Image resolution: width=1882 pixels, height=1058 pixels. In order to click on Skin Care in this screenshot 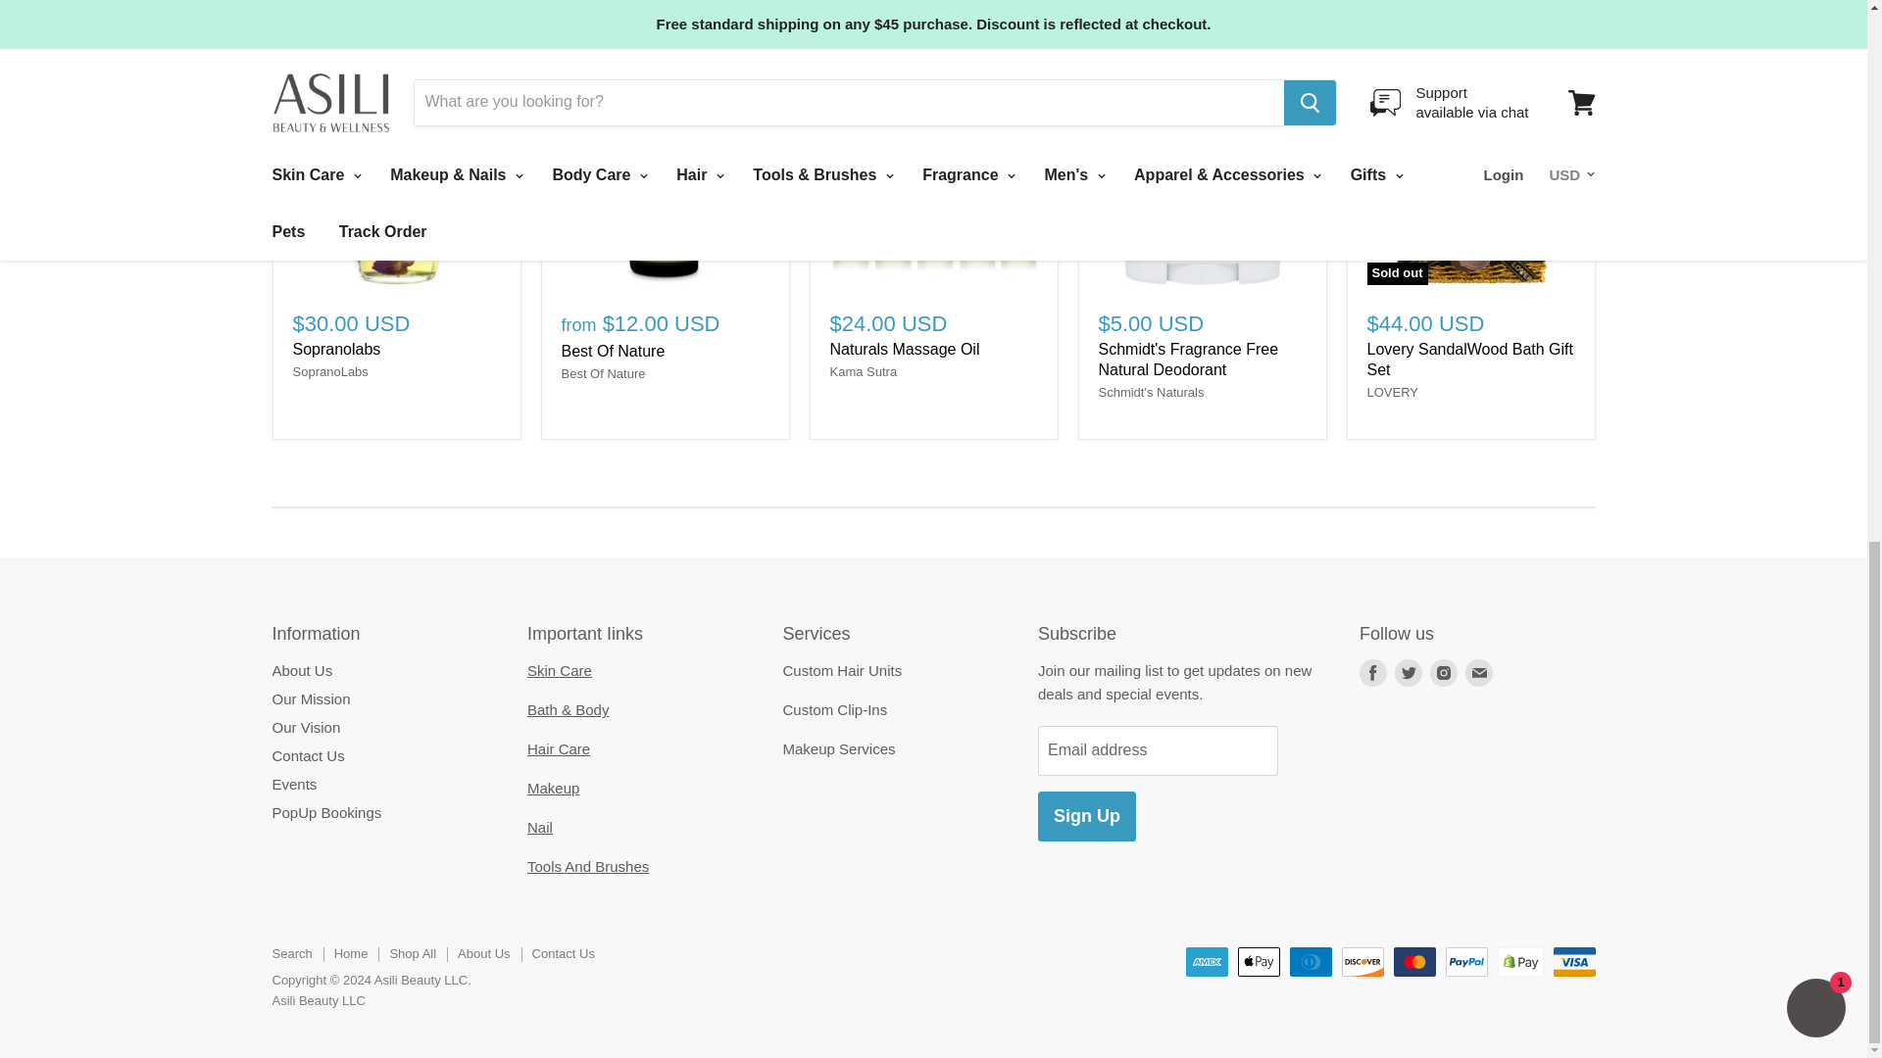, I will do `click(559, 670)`.